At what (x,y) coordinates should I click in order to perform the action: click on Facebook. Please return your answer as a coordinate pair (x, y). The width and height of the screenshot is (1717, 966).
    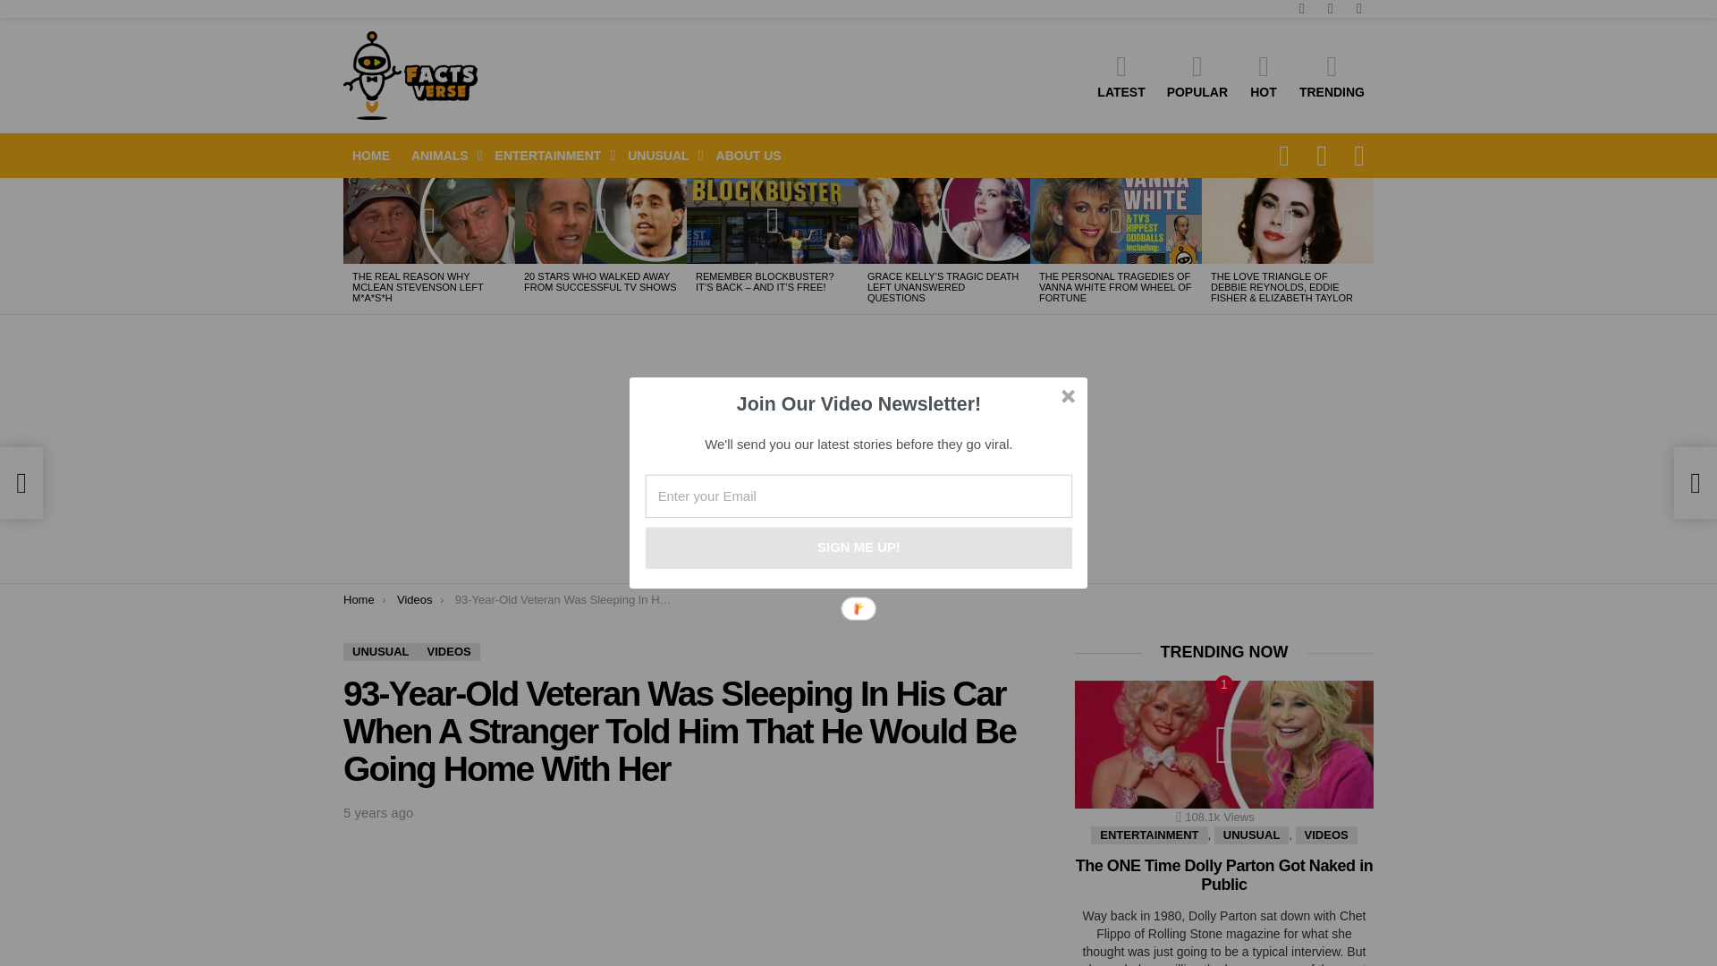
    Looking at the image, I should click on (1331, 9).